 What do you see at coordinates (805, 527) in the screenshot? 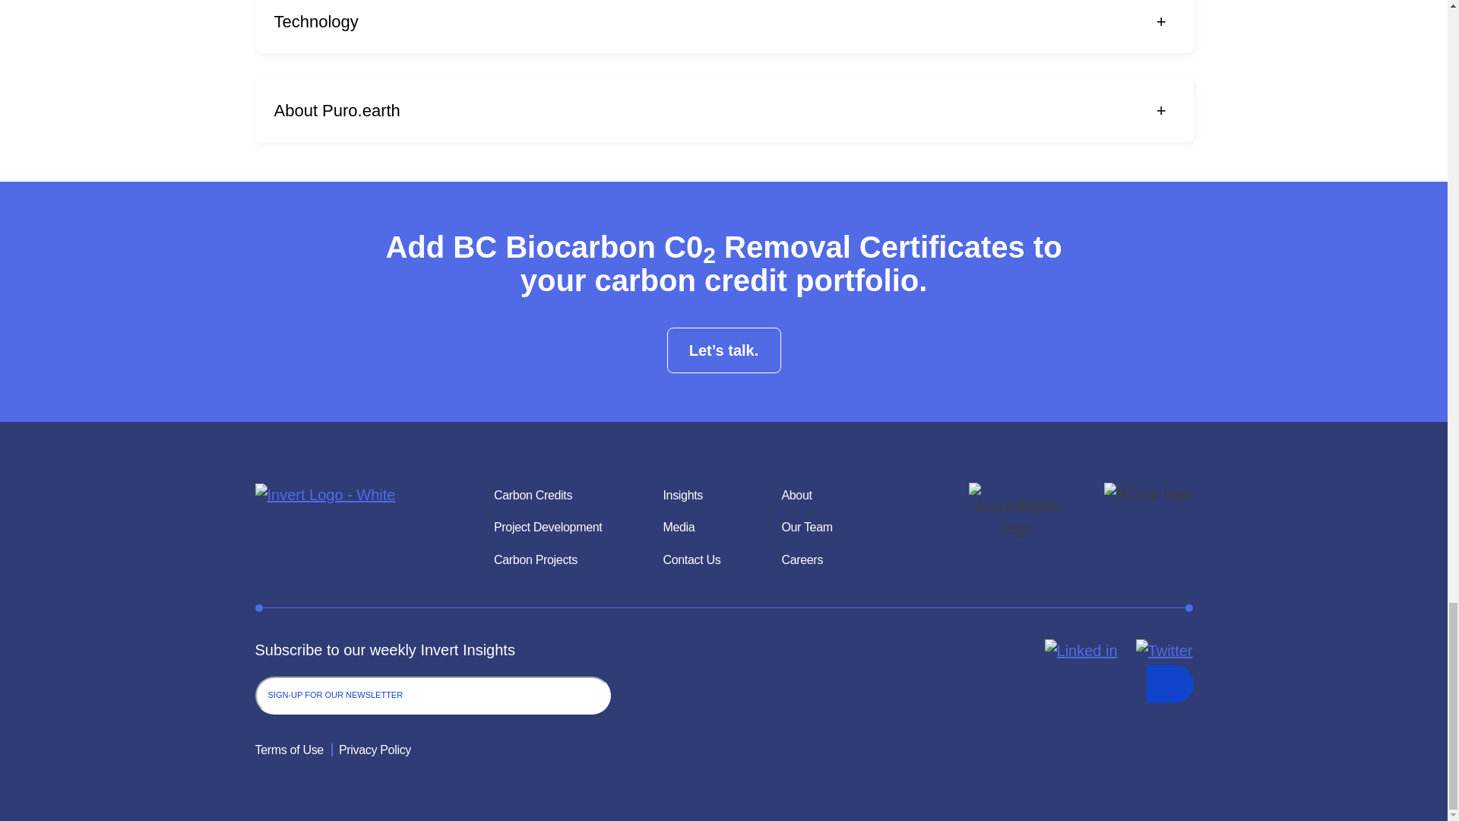
I see `Our Team` at bounding box center [805, 527].